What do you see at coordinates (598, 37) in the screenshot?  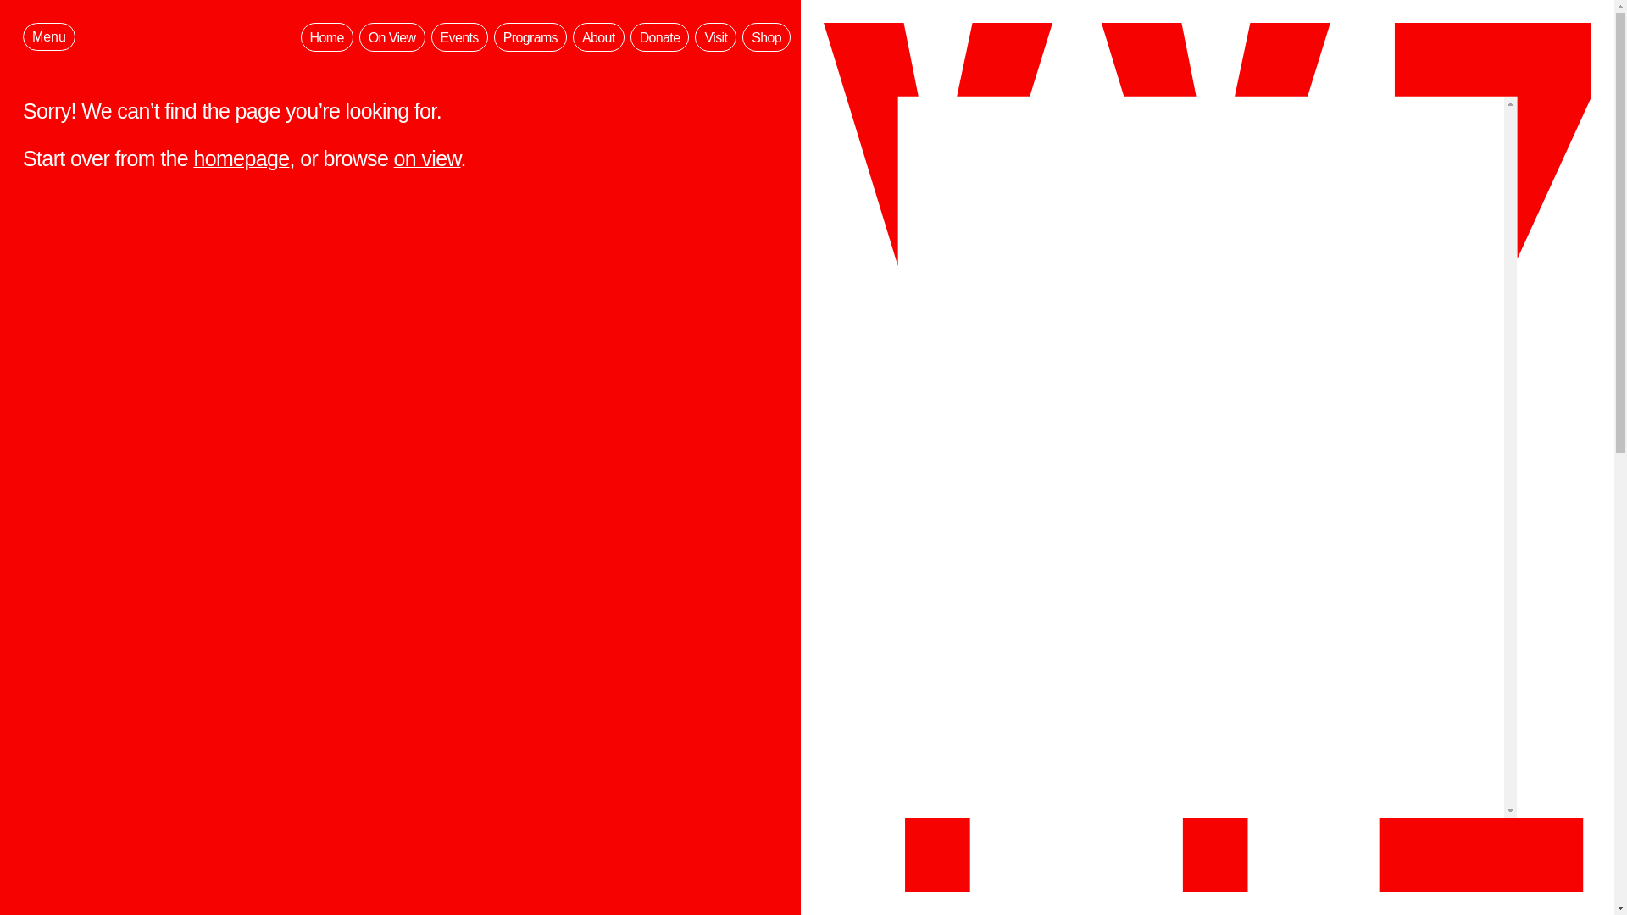 I see `About` at bounding box center [598, 37].